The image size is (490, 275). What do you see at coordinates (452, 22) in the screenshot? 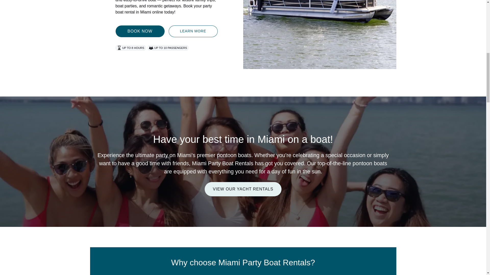
I see `FareHarbor` at bounding box center [452, 22].